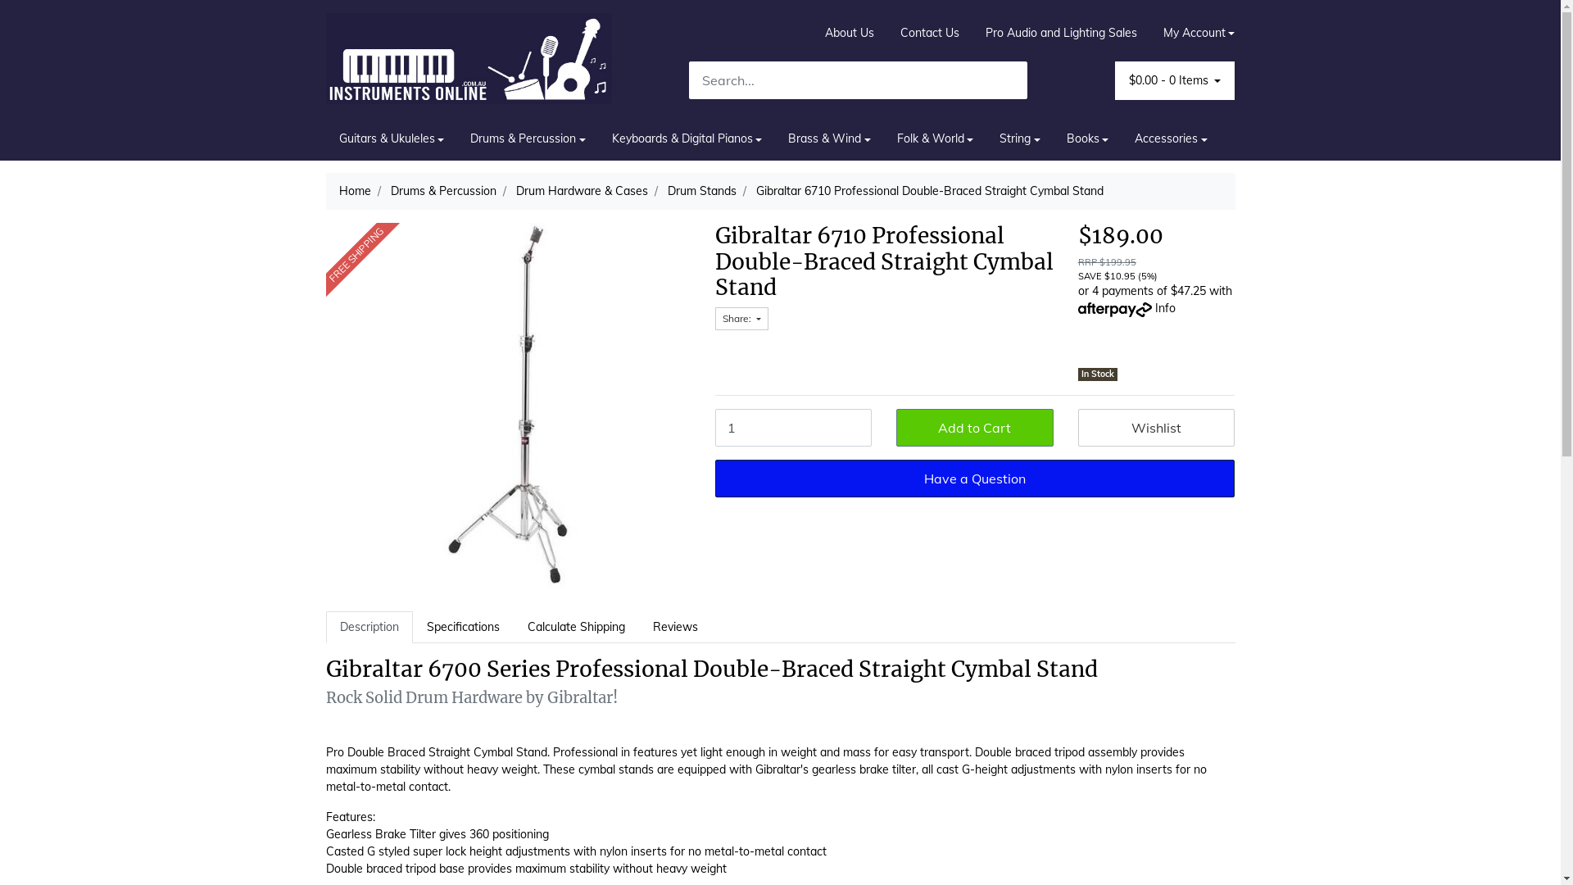 This screenshot has width=1573, height=885. I want to click on Accessories, so click(1172, 139).